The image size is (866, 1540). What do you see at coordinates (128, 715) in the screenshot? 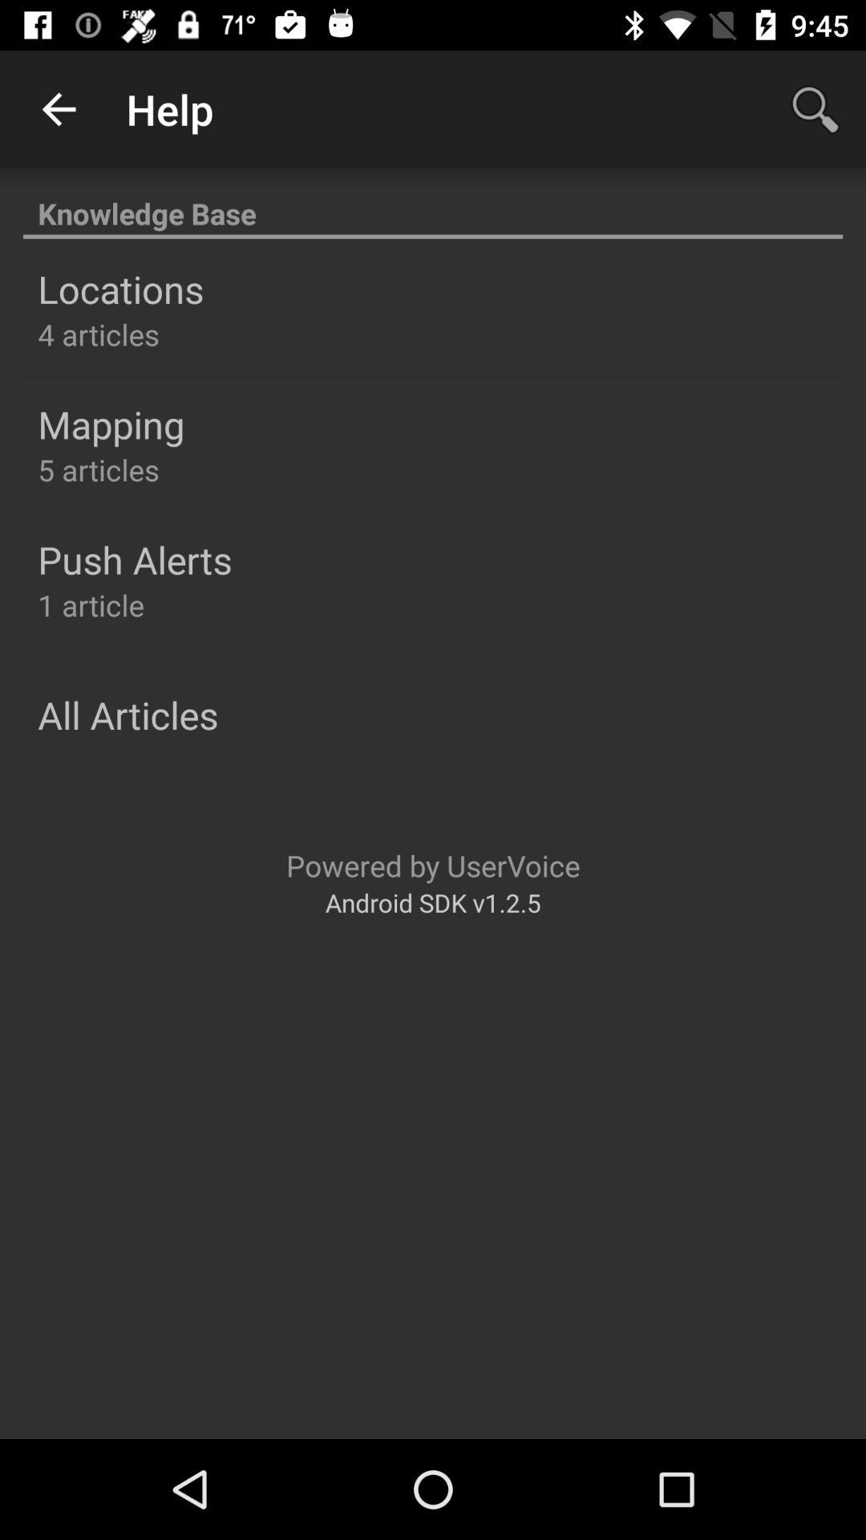
I see `tap the all articles` at bounding box center [128, 715].